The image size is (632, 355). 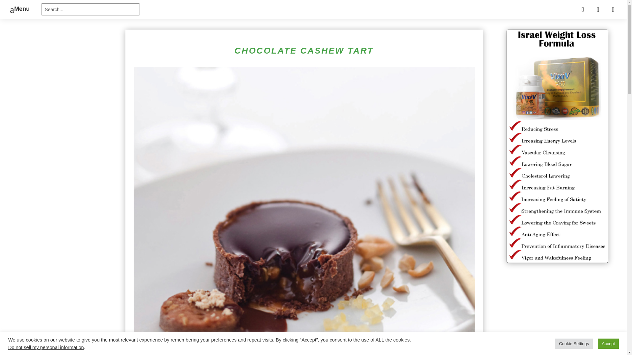 What do you see at coordinates (184, 7) in the screenshot?
I see `Side Dishes` at bounding box center [184, 7].